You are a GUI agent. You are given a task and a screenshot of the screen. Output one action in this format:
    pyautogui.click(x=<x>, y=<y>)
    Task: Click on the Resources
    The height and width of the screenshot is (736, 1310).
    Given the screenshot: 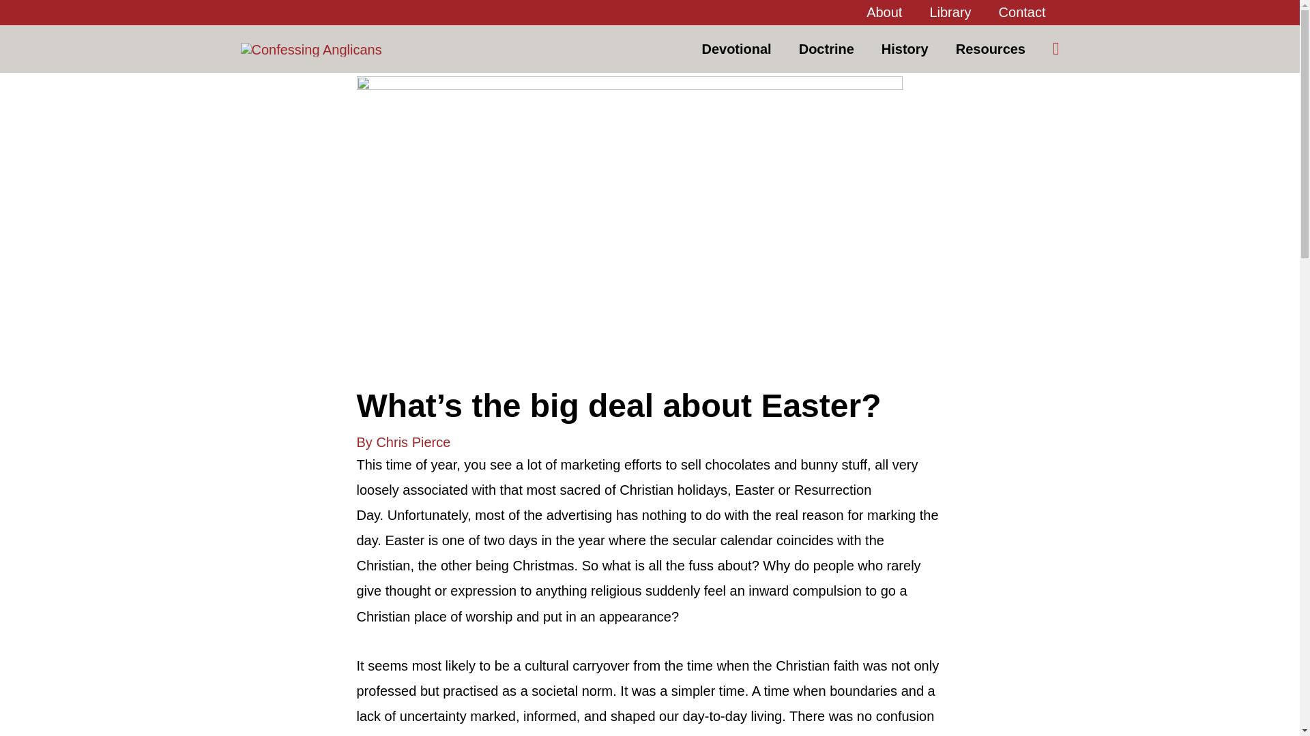 What is the action you would take?
    pyautogui.click(x=990, y=48)
    